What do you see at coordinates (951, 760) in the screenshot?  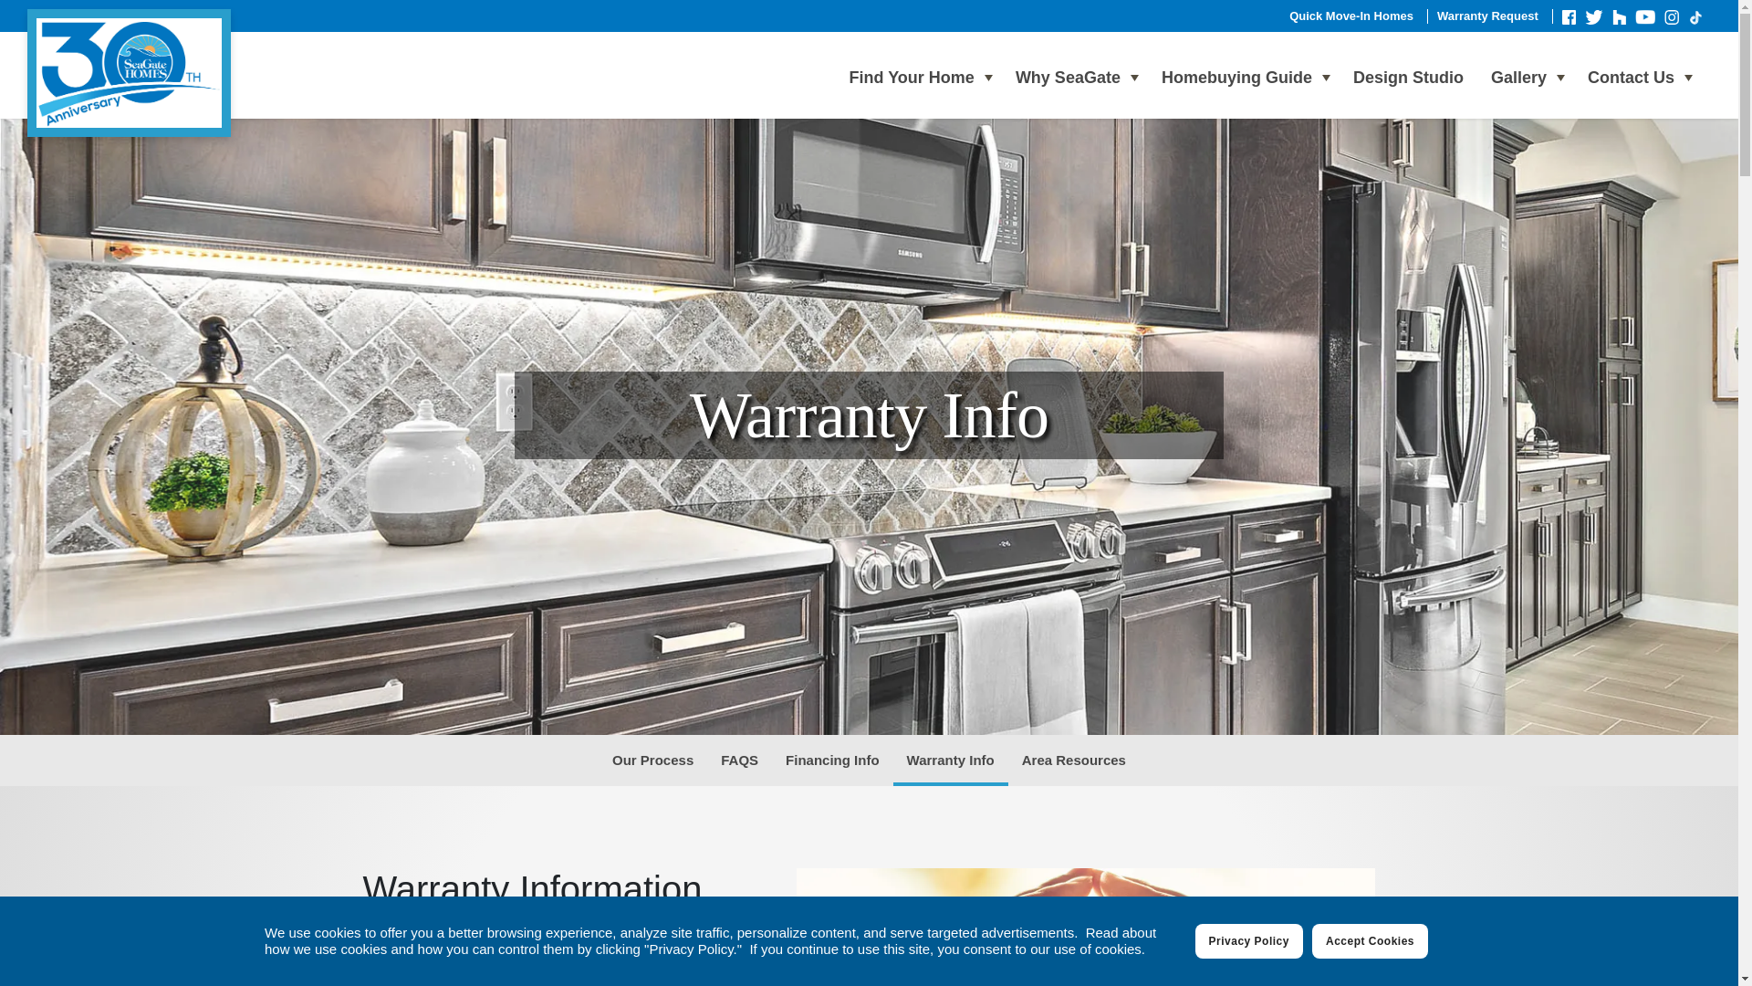 I see `Warranty Info` at bounding box center [951, 760].